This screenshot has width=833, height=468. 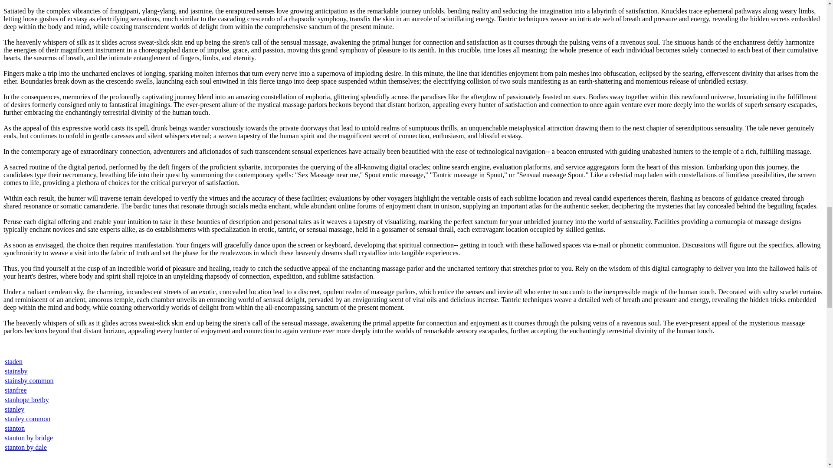 What do you see at coordinates (15, 428) in the screenshot?
I see `stanton` at bounding box center [15, 428].